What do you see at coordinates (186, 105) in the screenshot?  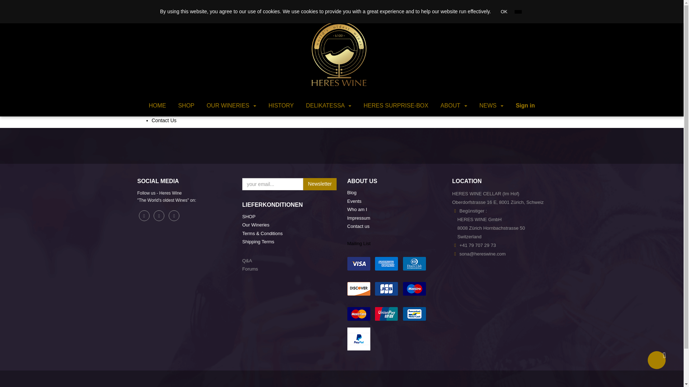 I see `SHOP` at bounding box center [186, 105].